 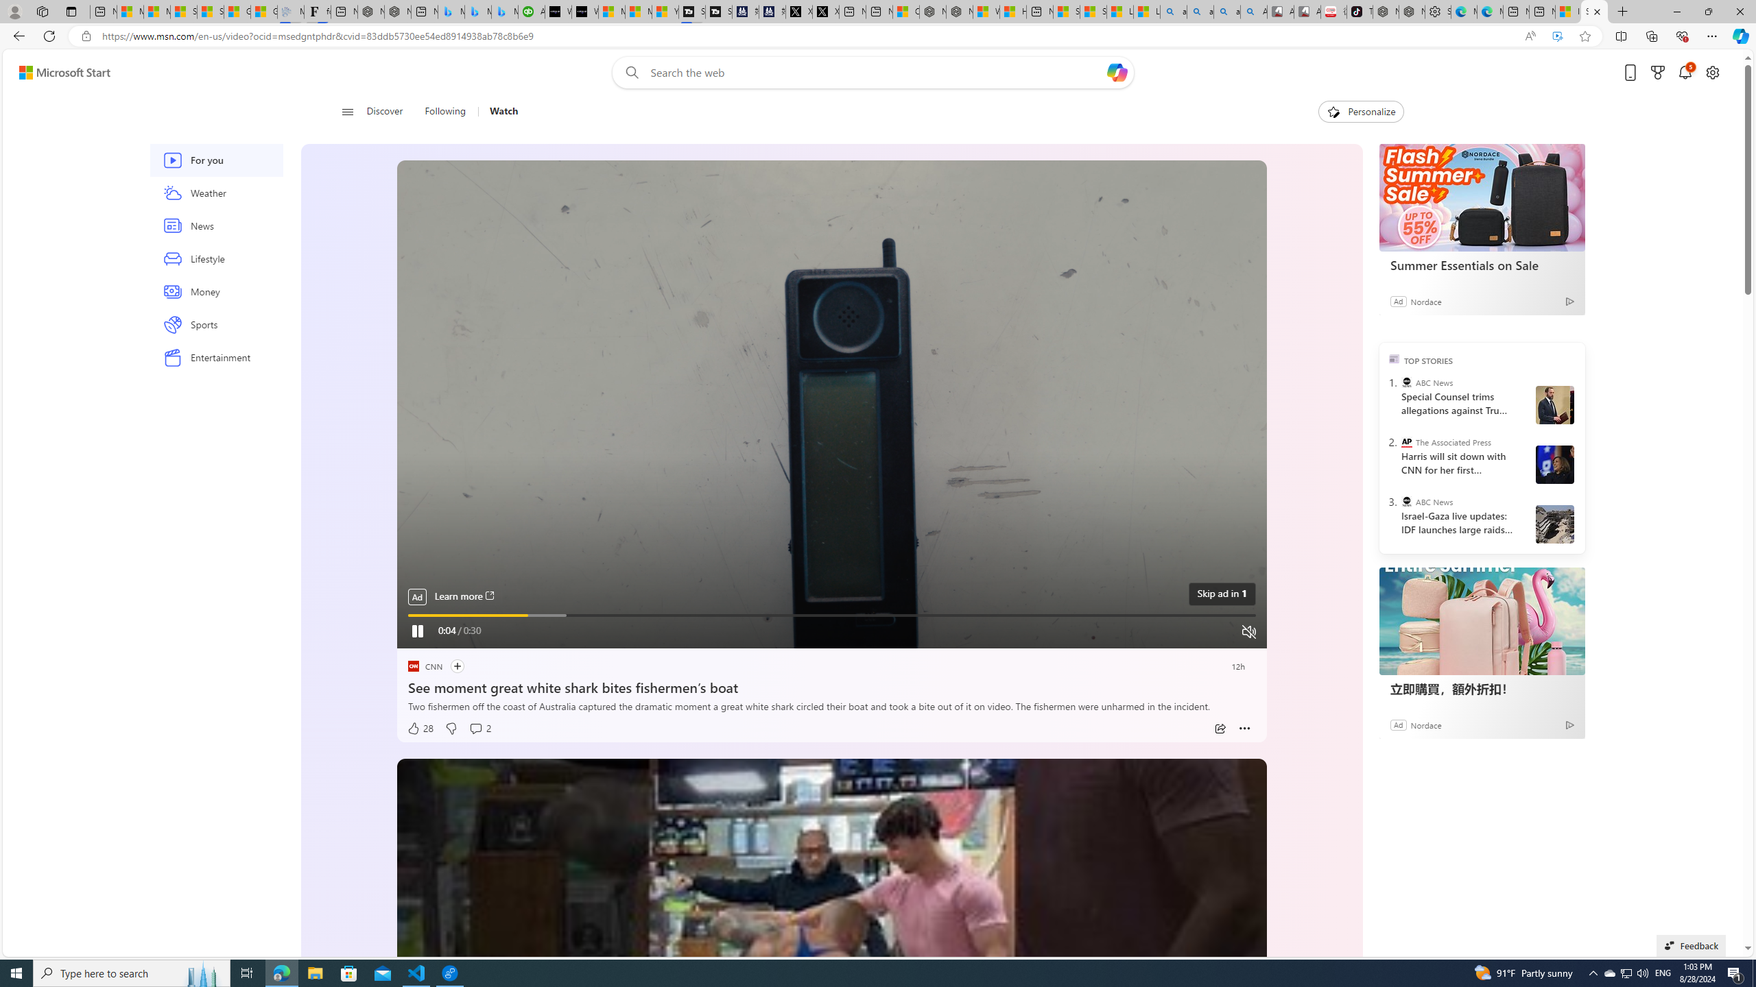 What do you see at coordinates (1406, 441) in the screenshot?
I see `The Associated Press` at bounding box center [1406, 441].